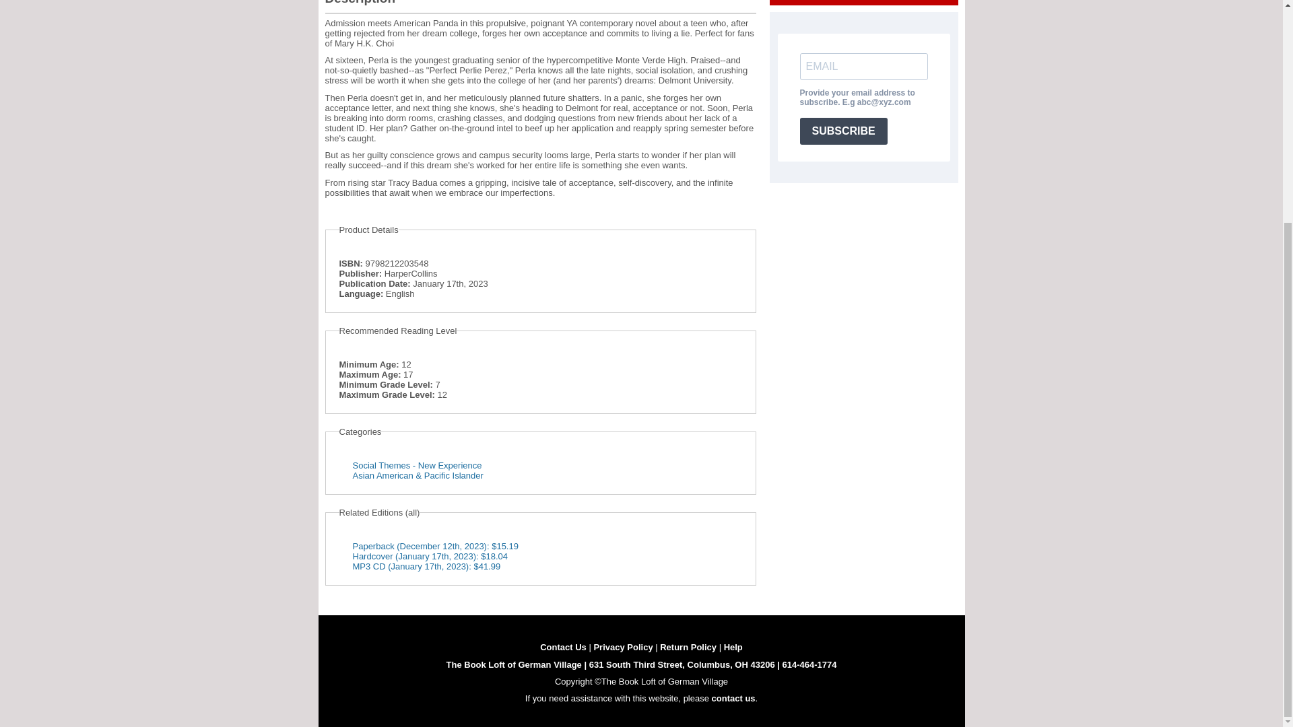  Describe the element at coordinates (563, 646) in the screenshot. I see `Contact Us` at that location.